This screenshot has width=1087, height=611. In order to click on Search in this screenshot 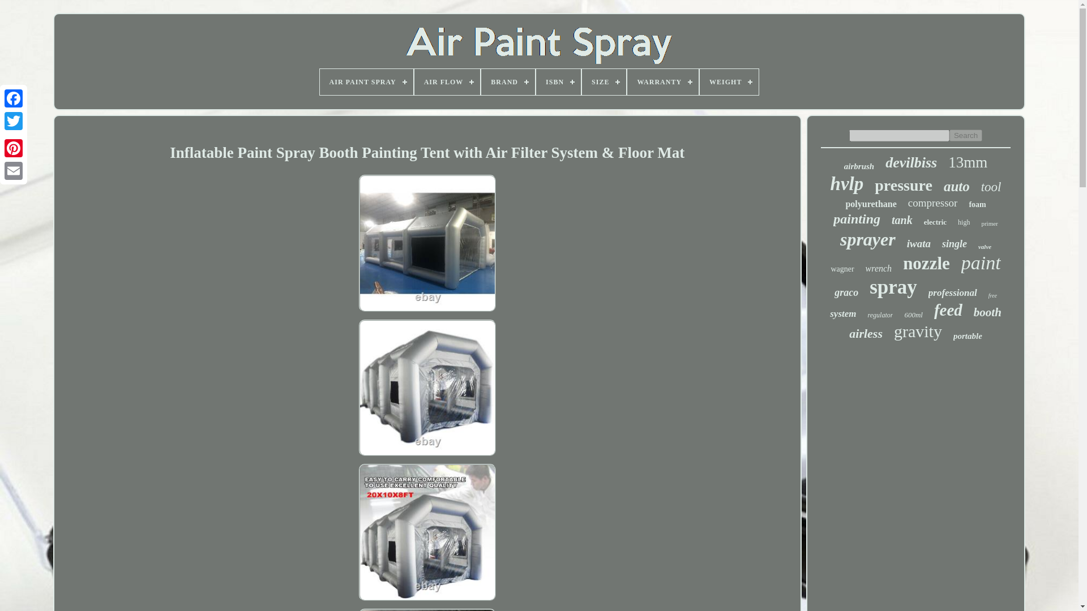, I will do `click(966, 135)`.